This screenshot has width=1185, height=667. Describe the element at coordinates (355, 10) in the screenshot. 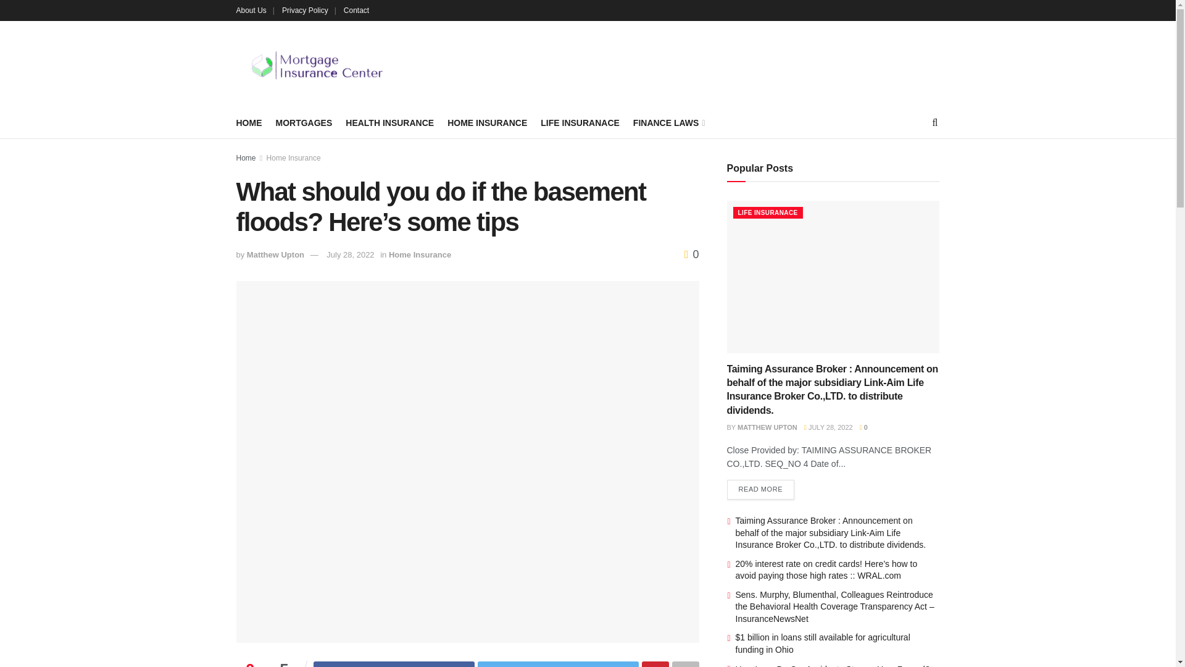

I see `Contact` at that location.